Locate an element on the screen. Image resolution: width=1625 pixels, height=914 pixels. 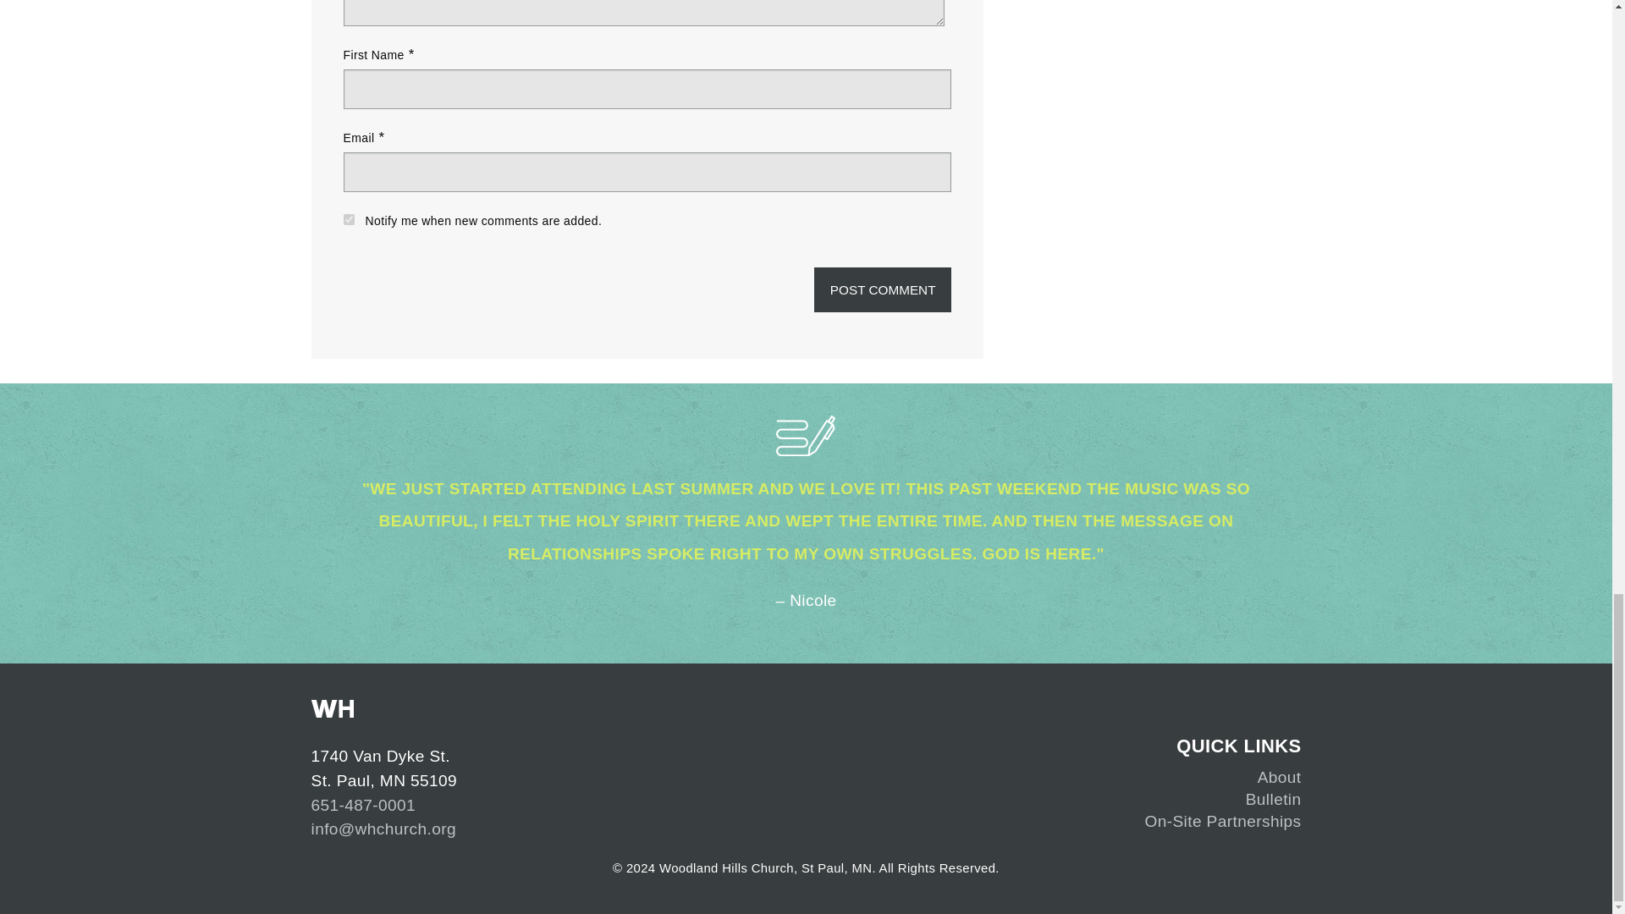
Post Comment is located at coordinates (883, 289).